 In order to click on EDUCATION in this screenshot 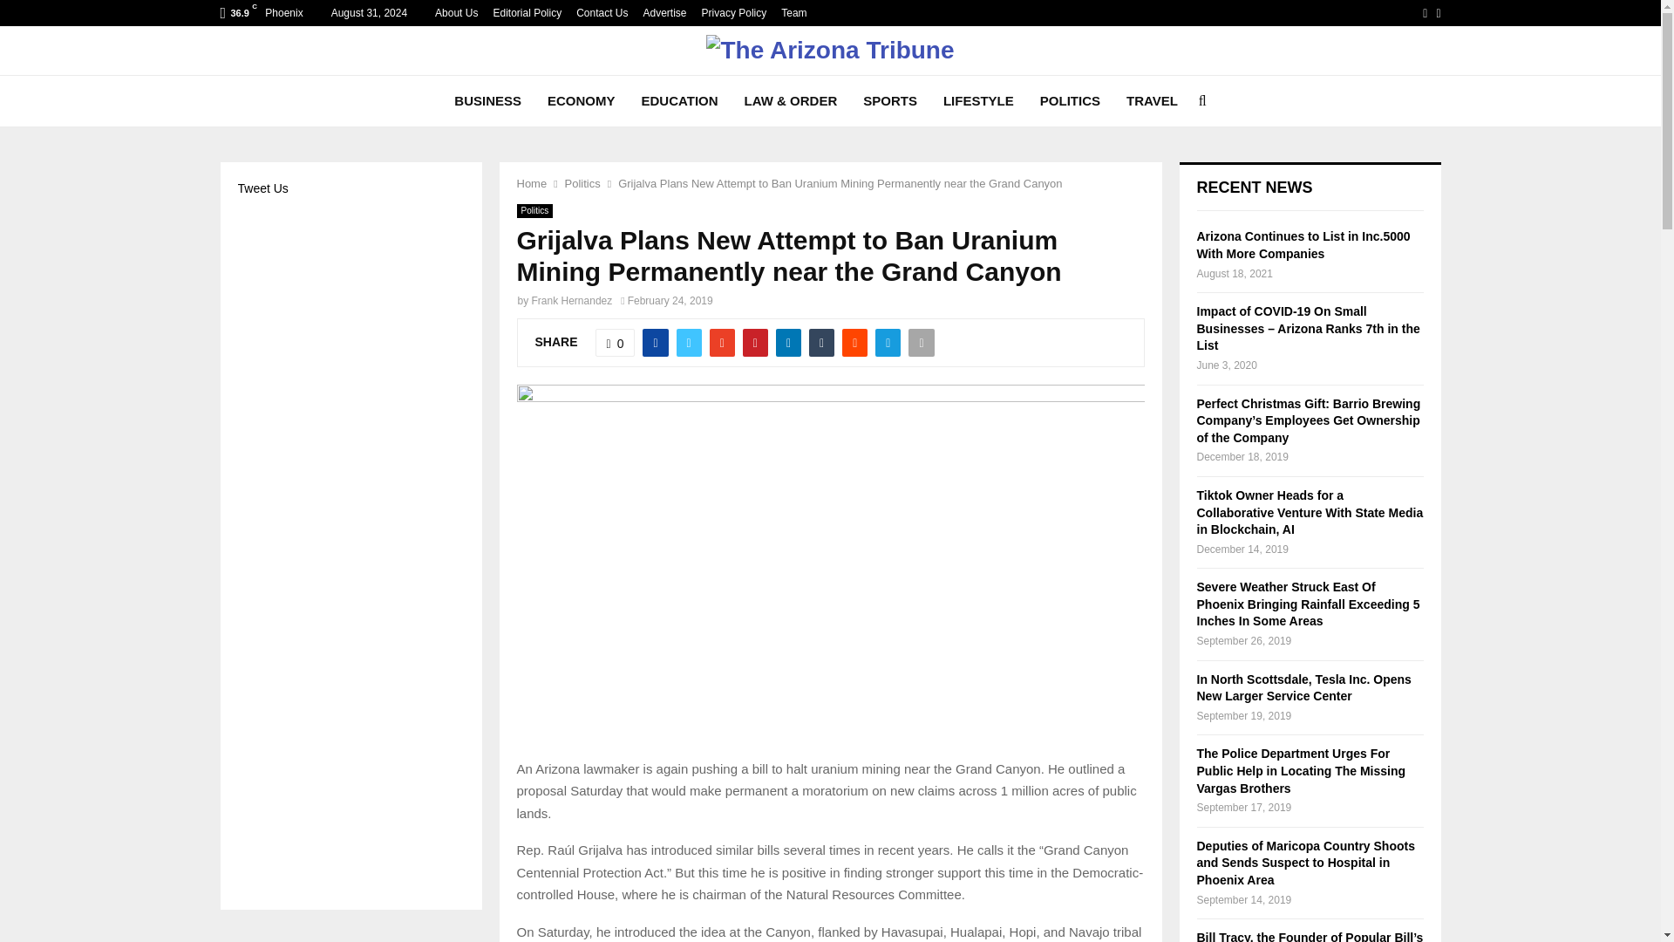, I will do `click(679, 101)`.